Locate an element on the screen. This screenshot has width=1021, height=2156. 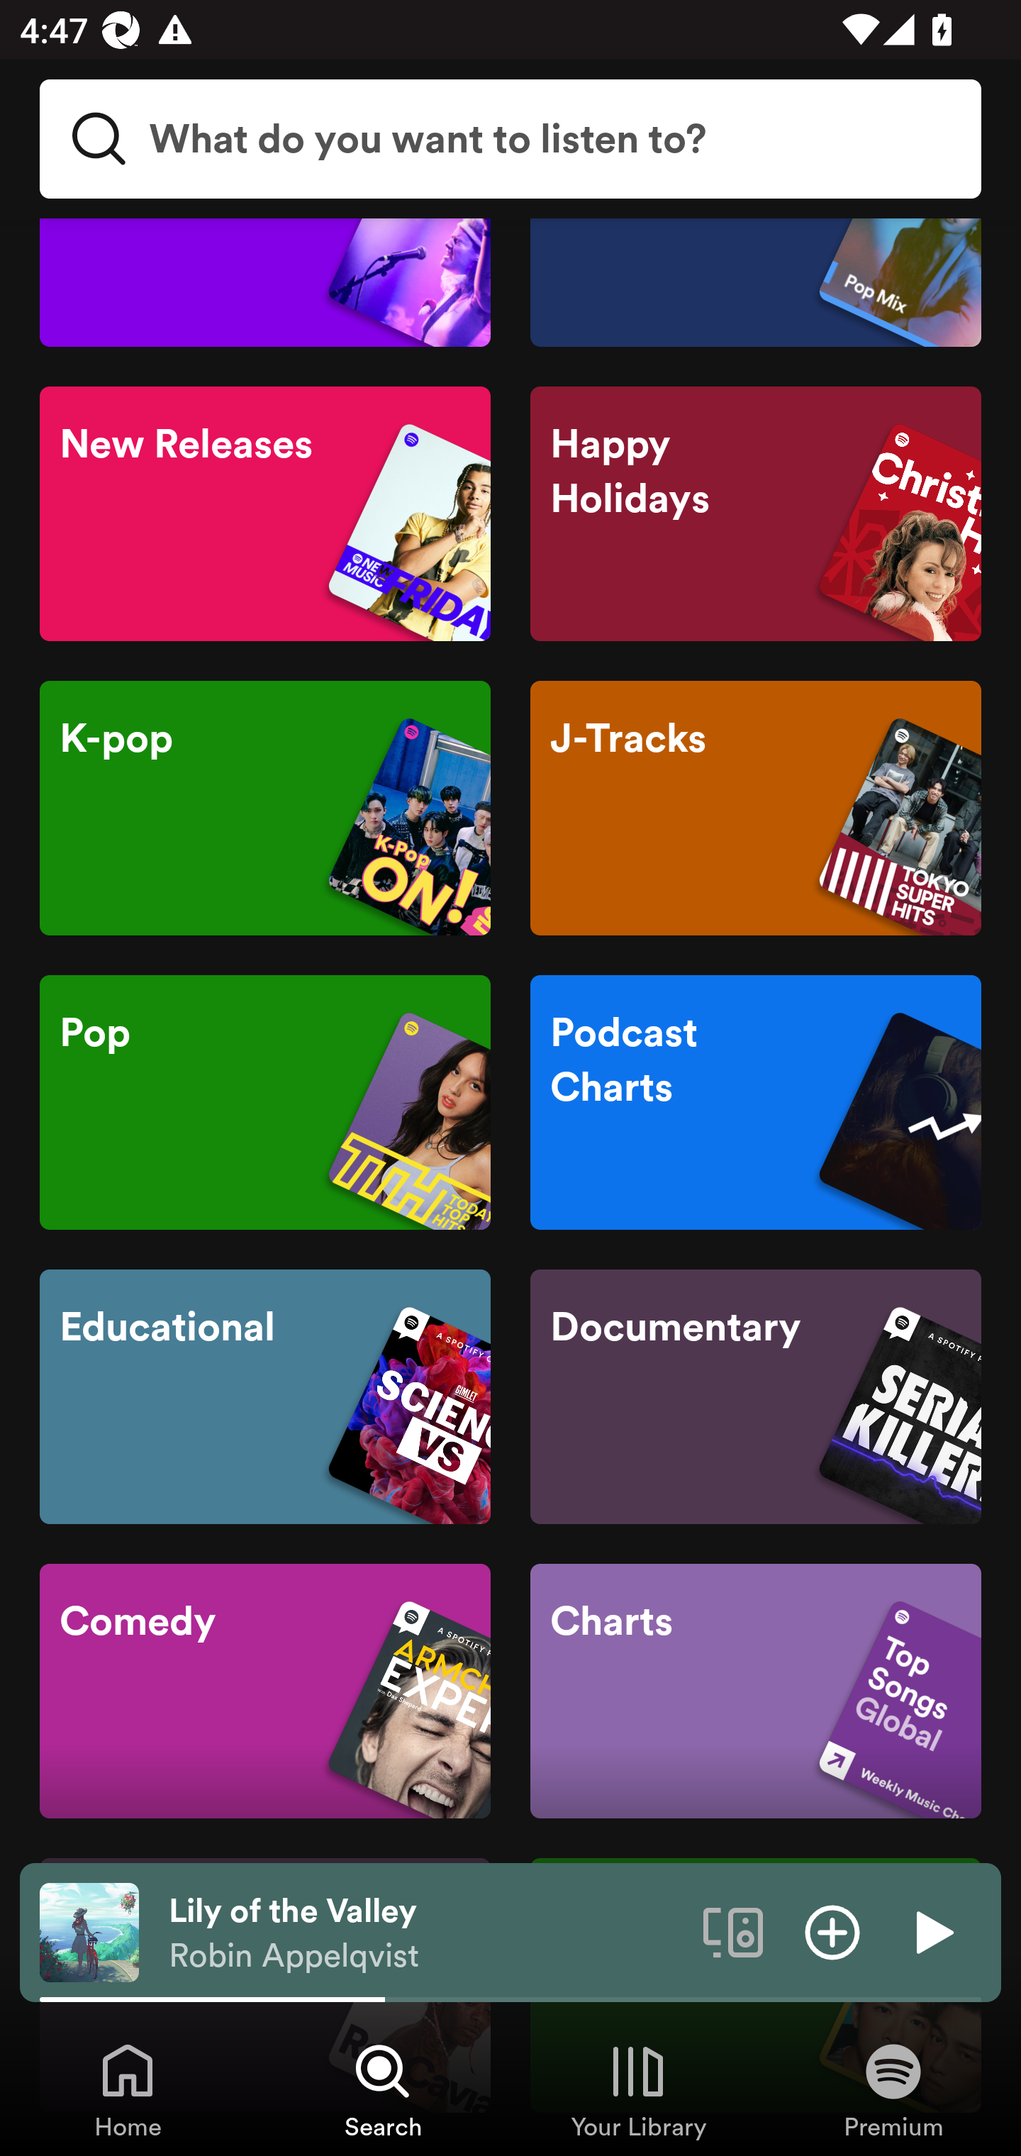
Your Library, Tab 3 of 4 Your Library Your Library is located at coordinates (638, 2089).